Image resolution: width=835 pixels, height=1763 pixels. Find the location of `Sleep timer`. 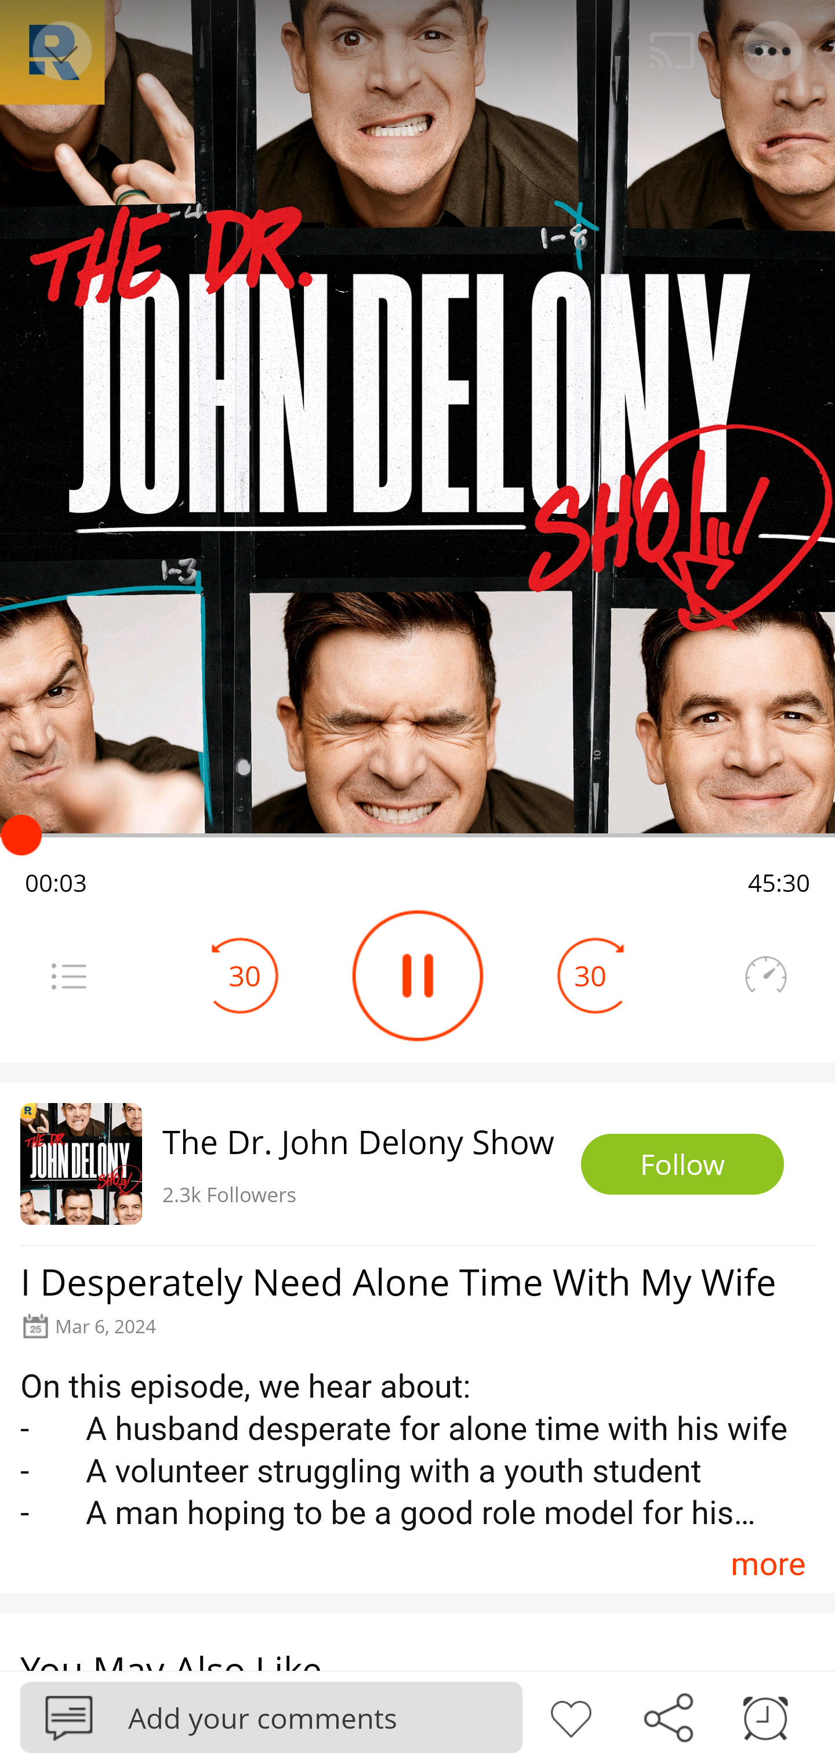

Sleep timer is located at coordinates (765, 1716).